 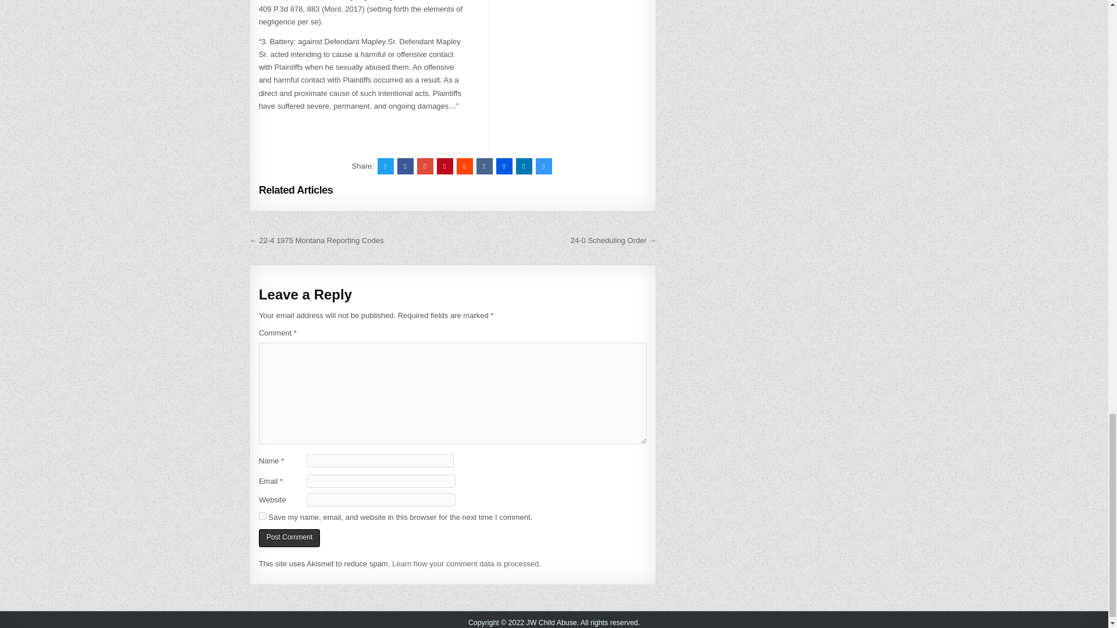 I want to click on Share this on Digg, so click(x=504, y=166).